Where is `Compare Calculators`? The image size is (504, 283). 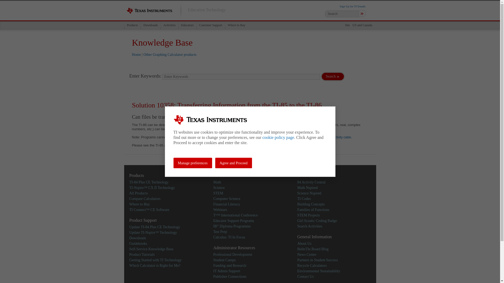
Compare Calculators is located at coordinates (144, 198).